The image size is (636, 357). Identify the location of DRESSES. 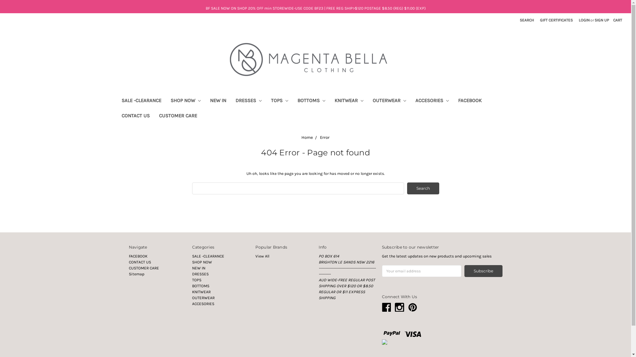
(200, 274).